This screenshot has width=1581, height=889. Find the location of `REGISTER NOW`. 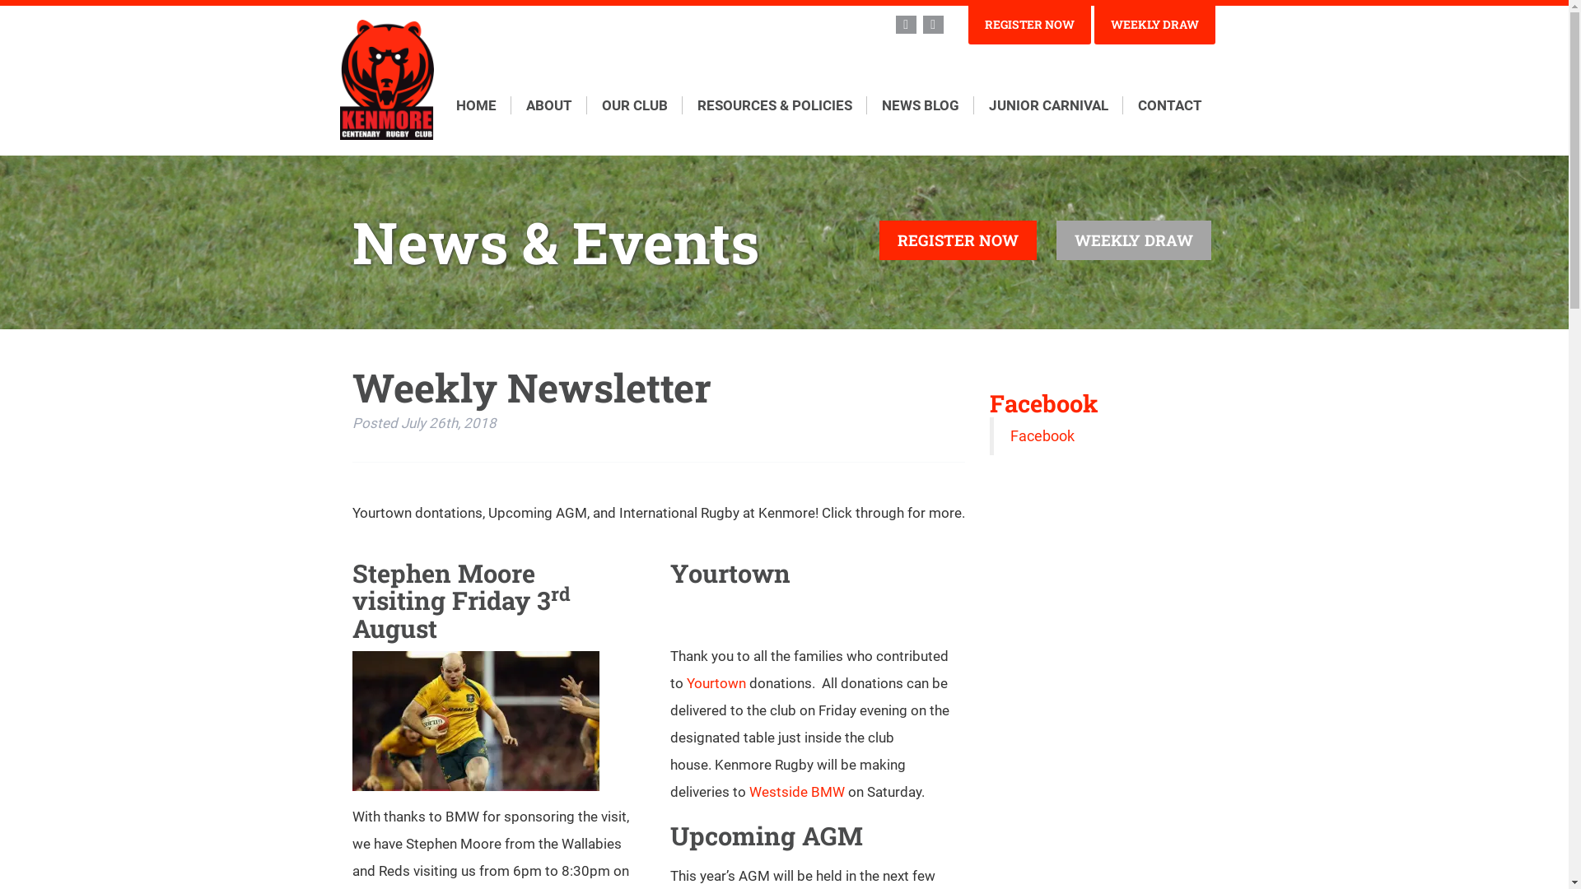

REGISTER NOW is located at coordinates (1029, 25).